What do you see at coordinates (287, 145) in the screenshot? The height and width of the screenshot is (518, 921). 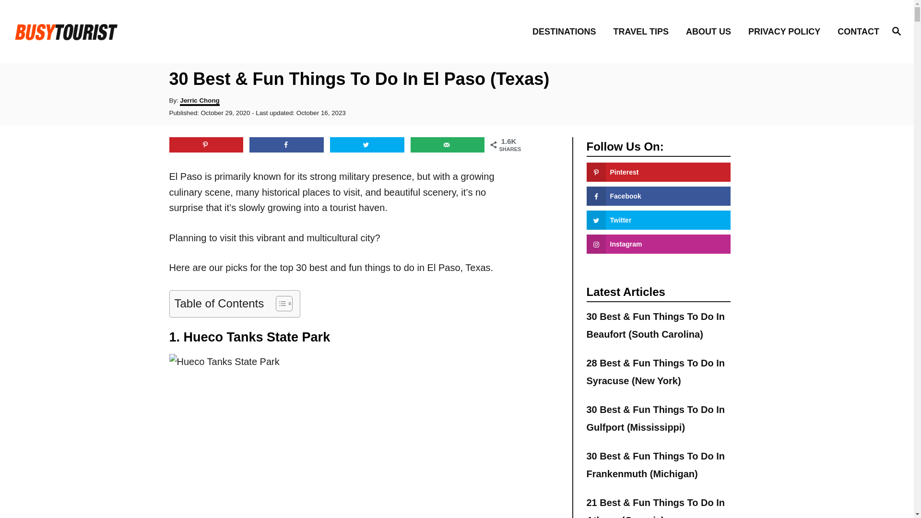 I see `Share on Facebook` at bounding box center [287, 145].